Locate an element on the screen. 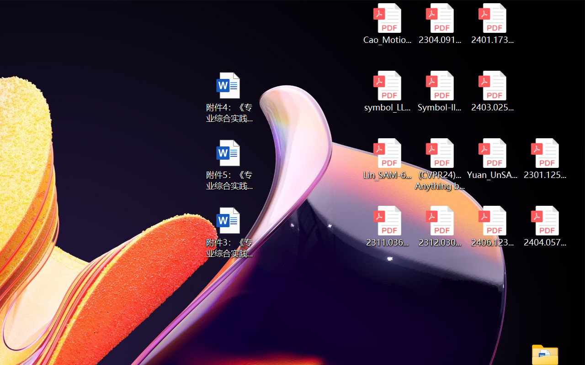 This screenshot has width=585, height=365. 2403.02502v1.pdf is located at coordinates (493, 91).